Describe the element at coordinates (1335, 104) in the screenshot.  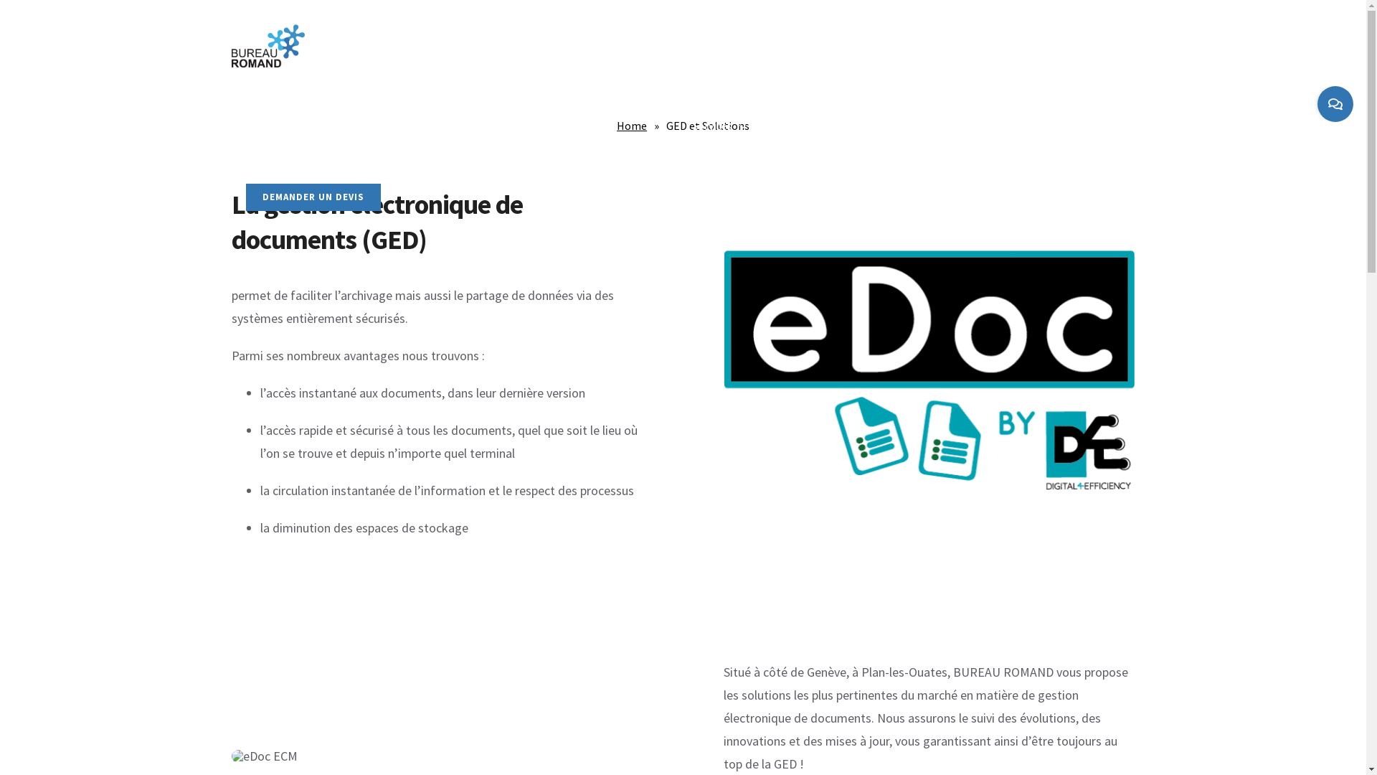
I see `Bascule de la zone de la barre coulissante` at that location.